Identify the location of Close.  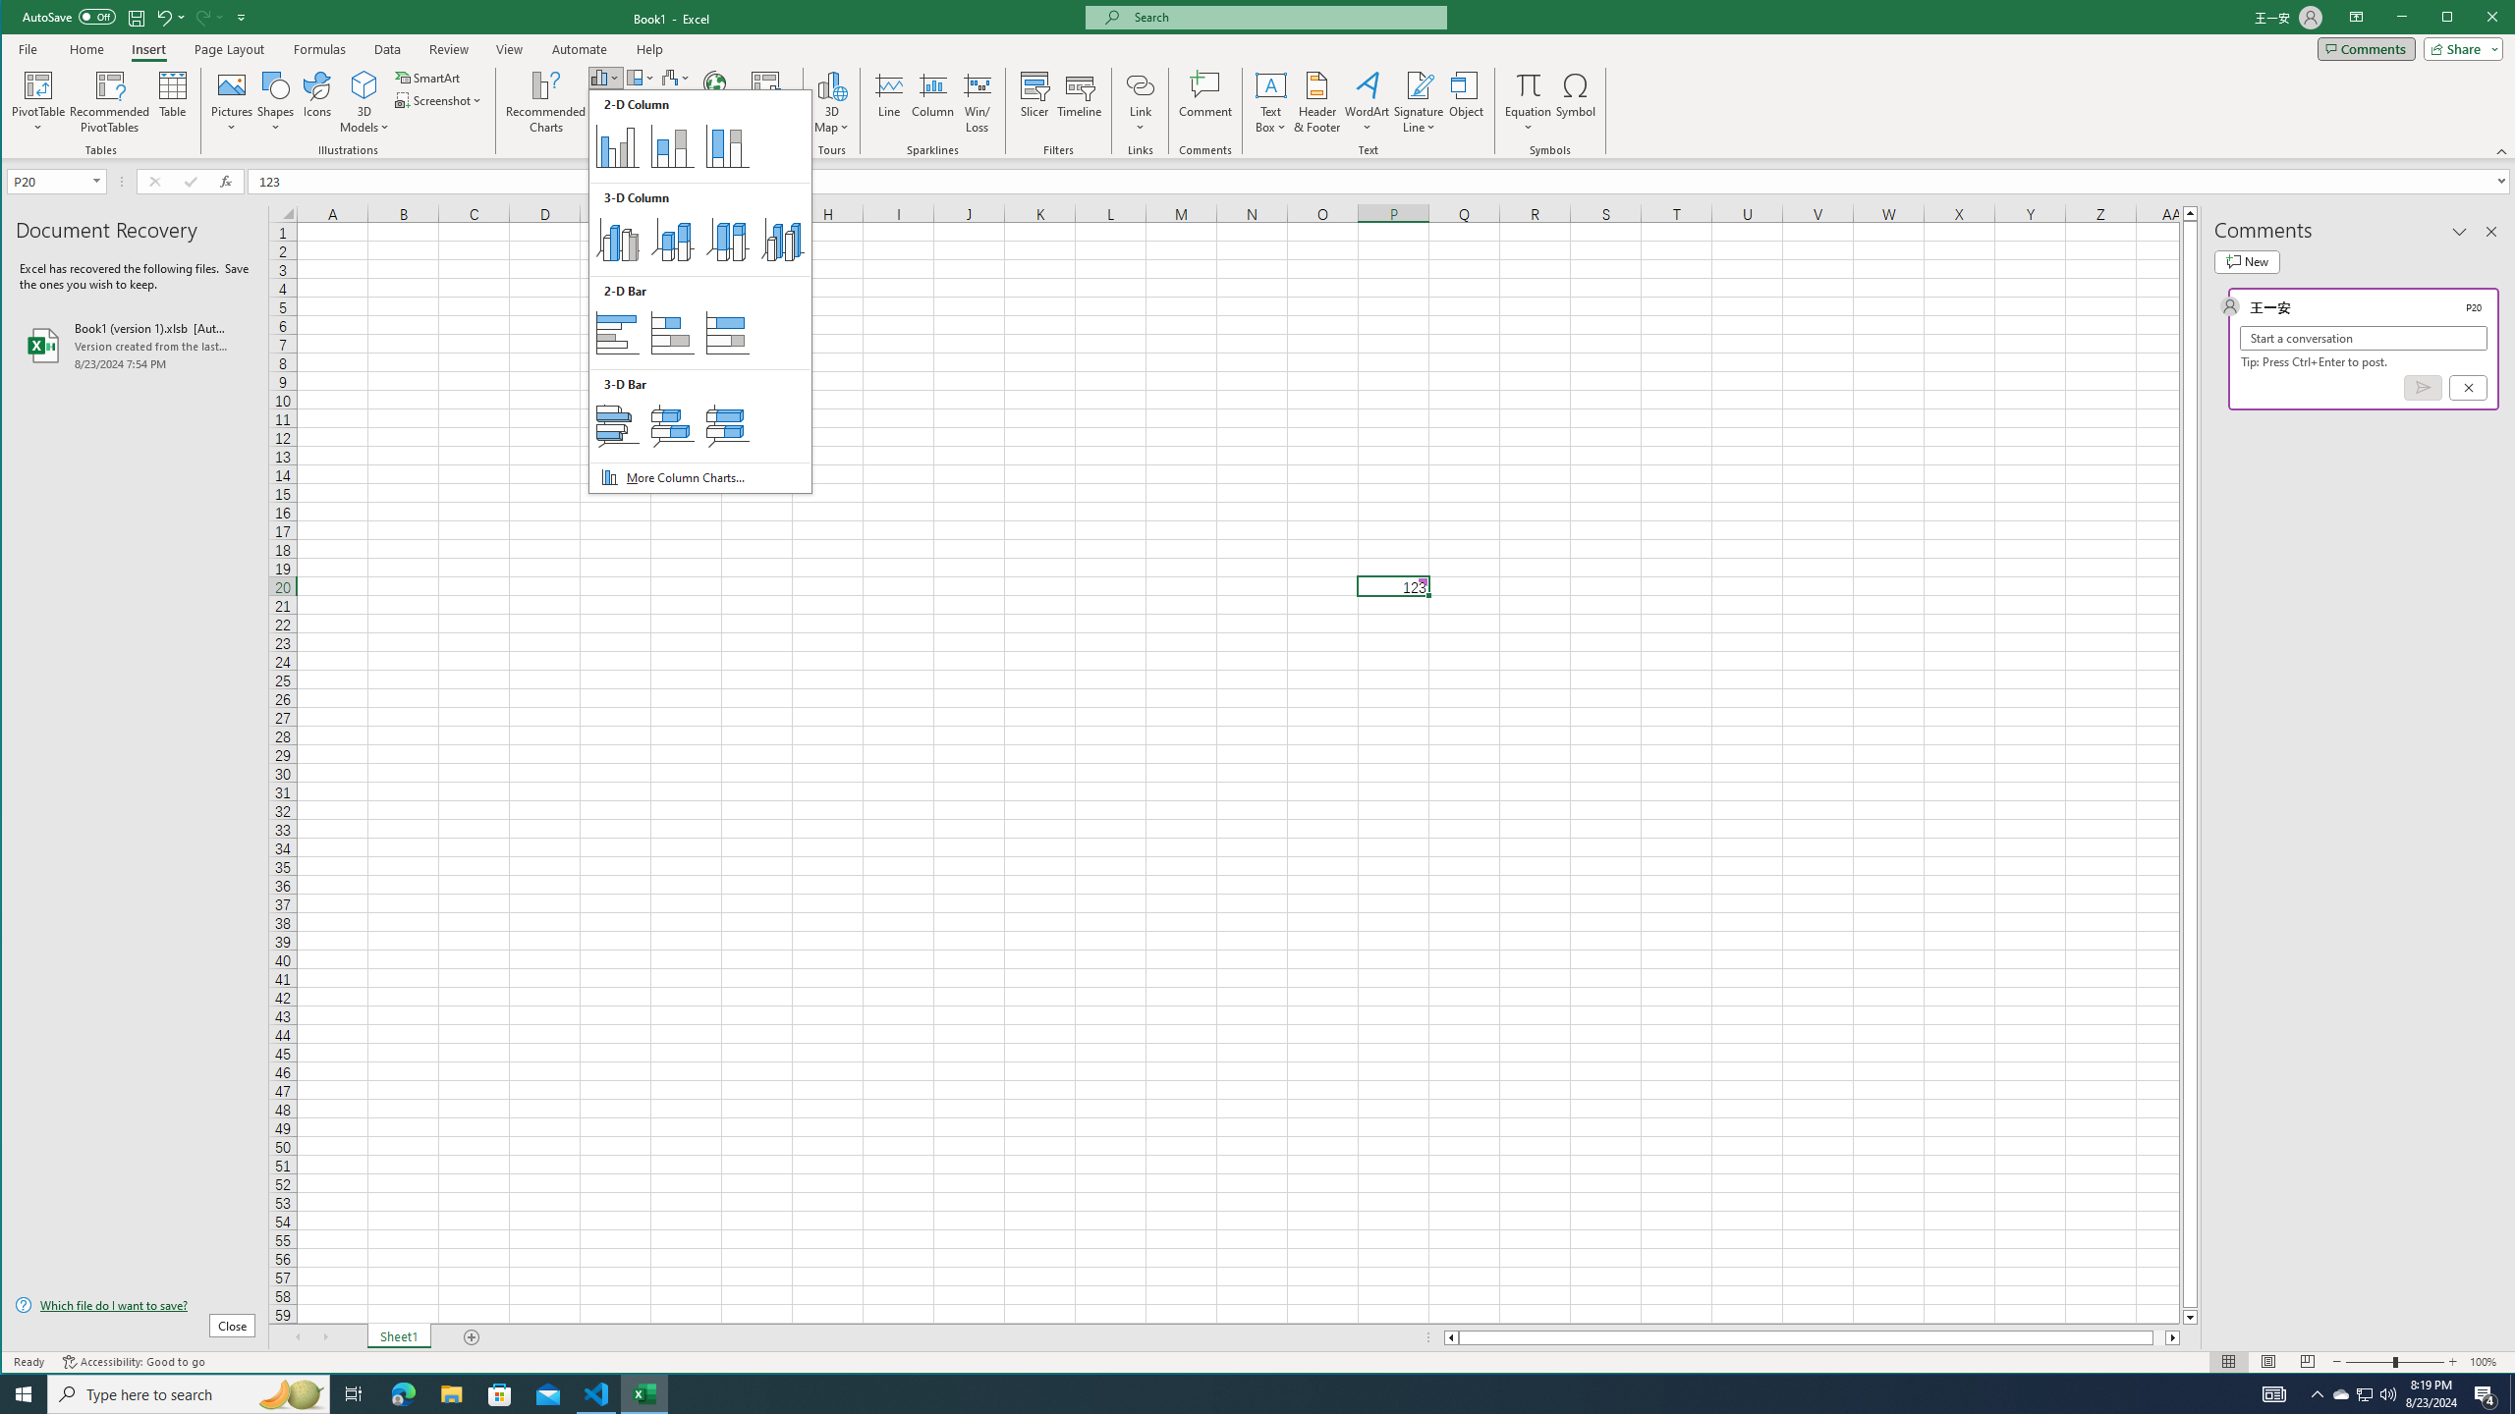
(2497, 19).